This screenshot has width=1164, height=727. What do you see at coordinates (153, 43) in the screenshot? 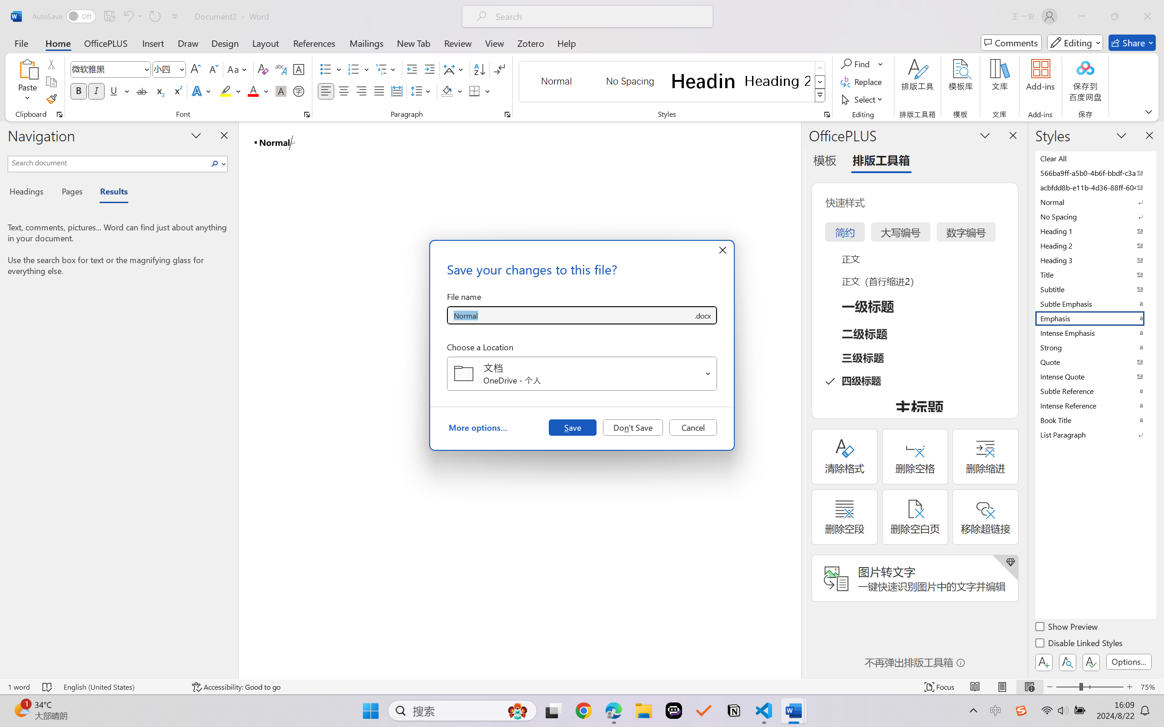
I see `Insert` at bounding box center [153, 43].